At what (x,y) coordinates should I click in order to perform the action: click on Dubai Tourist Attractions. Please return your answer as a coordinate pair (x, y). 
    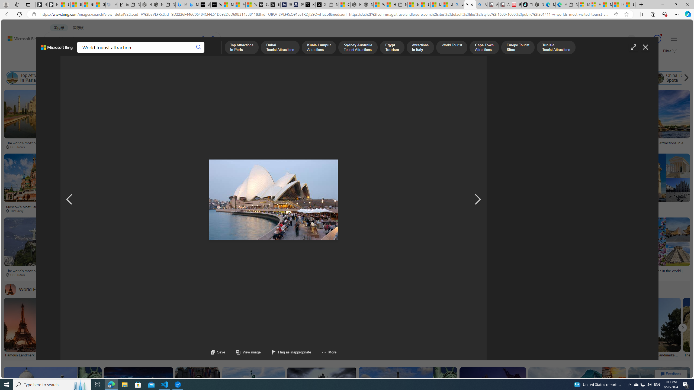
    Looking at the image, I should click on (63, 78).